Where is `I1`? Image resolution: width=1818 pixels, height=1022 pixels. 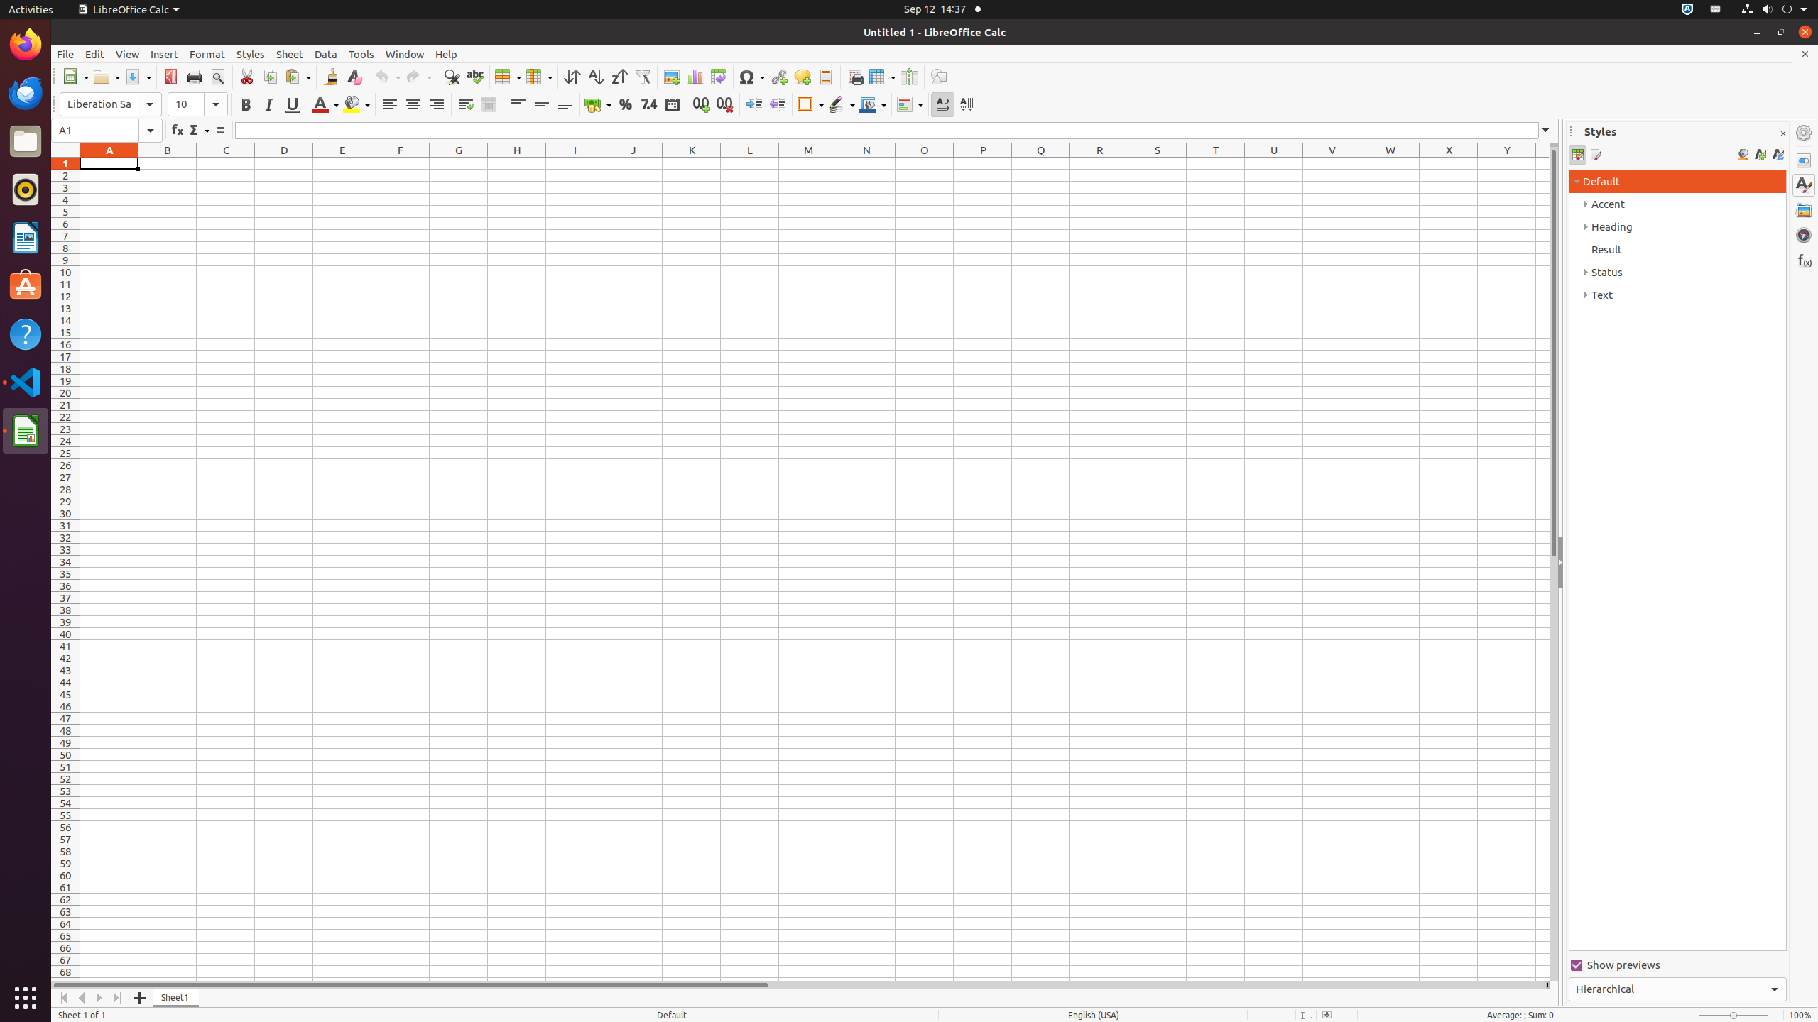 I1 is located at coordinates (575, 163).